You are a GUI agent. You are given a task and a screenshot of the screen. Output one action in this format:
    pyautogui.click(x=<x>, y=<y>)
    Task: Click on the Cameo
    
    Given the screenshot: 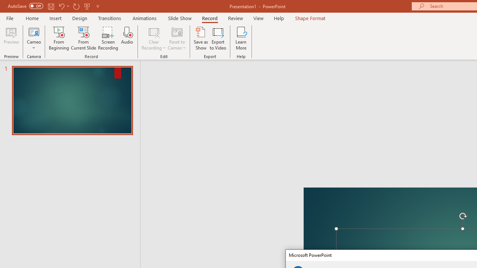 What is the action you would take?
    pyautogui.click(x=34, y=31)
    